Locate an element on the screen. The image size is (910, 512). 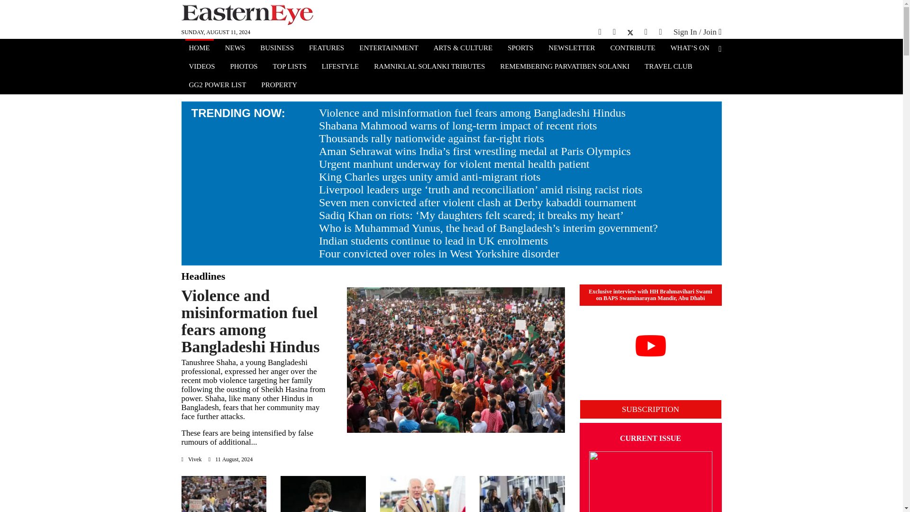
Thousands rally nationwide against far-right riots is located at coordinates (431, 138).